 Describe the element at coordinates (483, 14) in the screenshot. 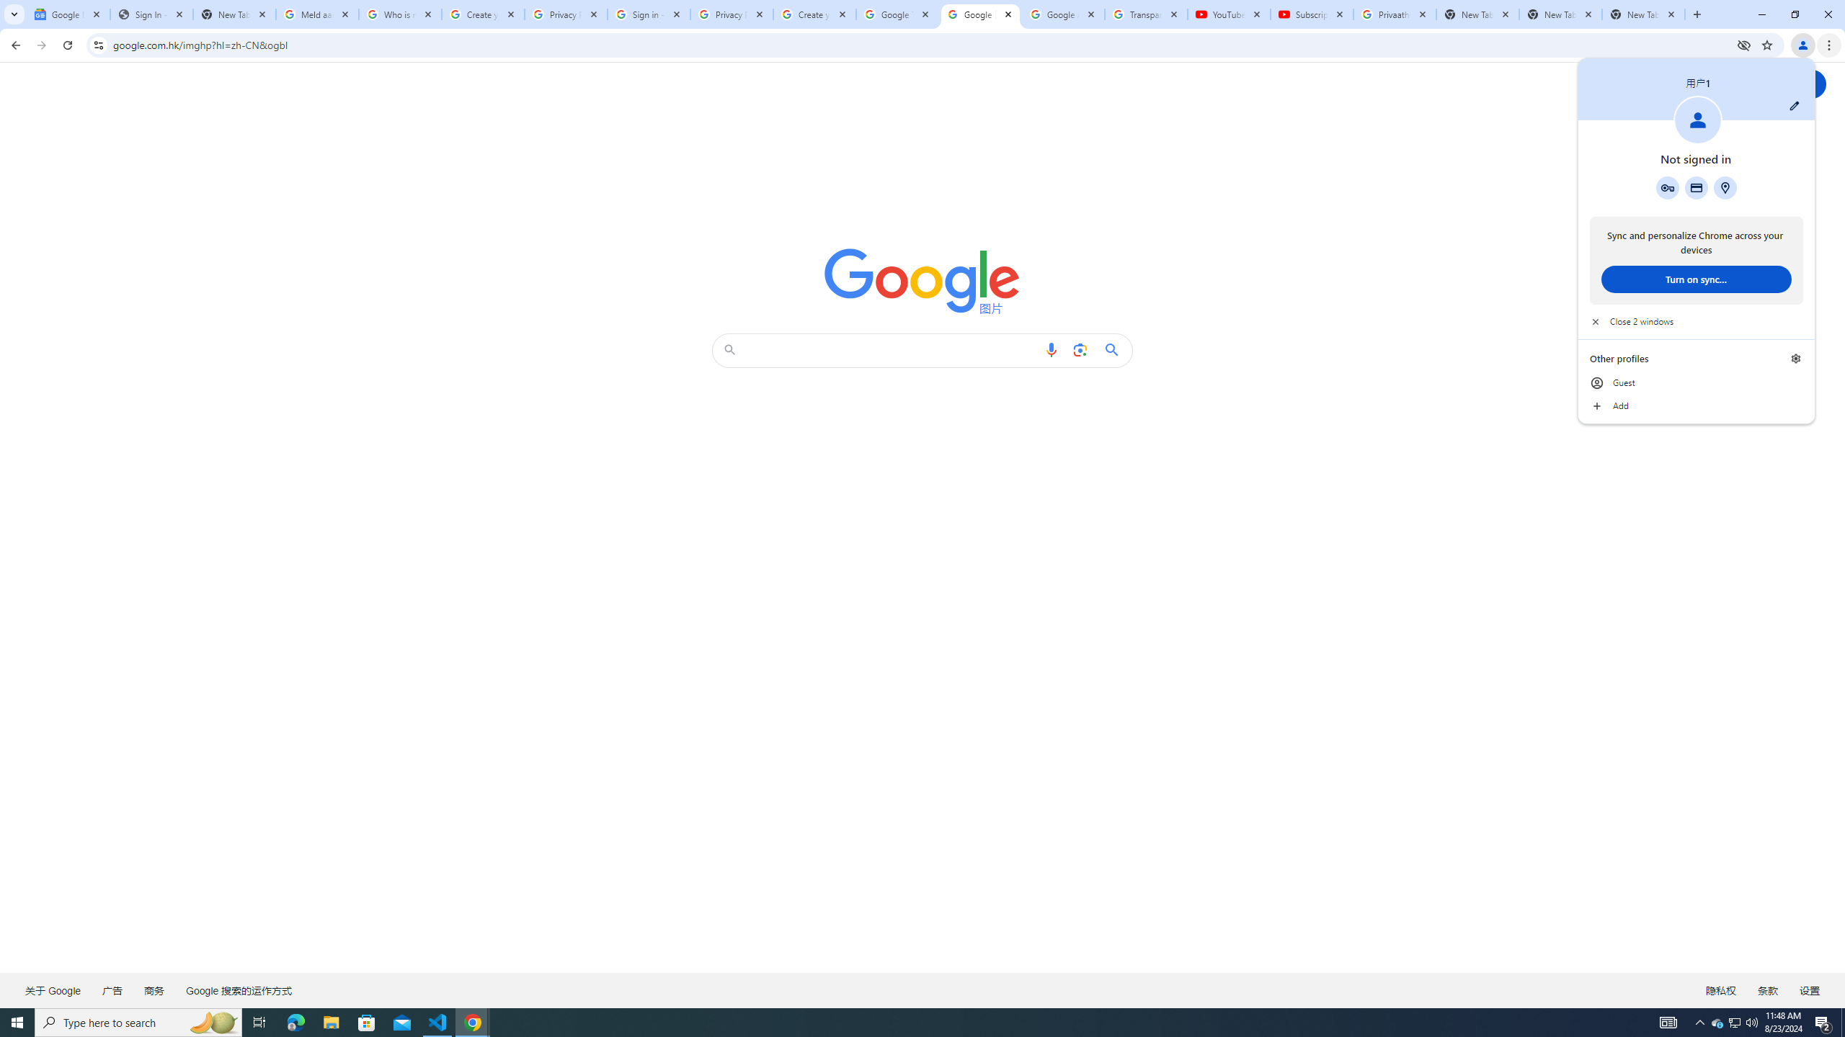

I see `Create your Google Account` at that location.